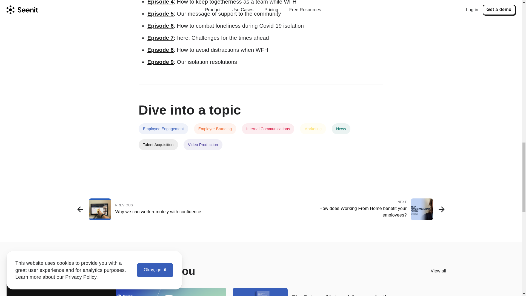  What do you see at coordinates (315, 131) in the screenshot?
I see `Internal Communications` at bounding box center [315, 131].